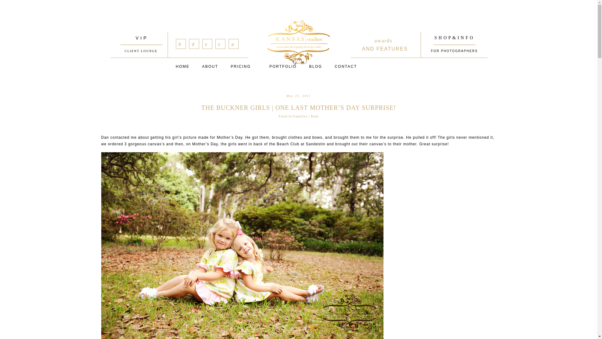 This screenshot has width=602, height=339. I want to click on HOME, so click(315, 67).